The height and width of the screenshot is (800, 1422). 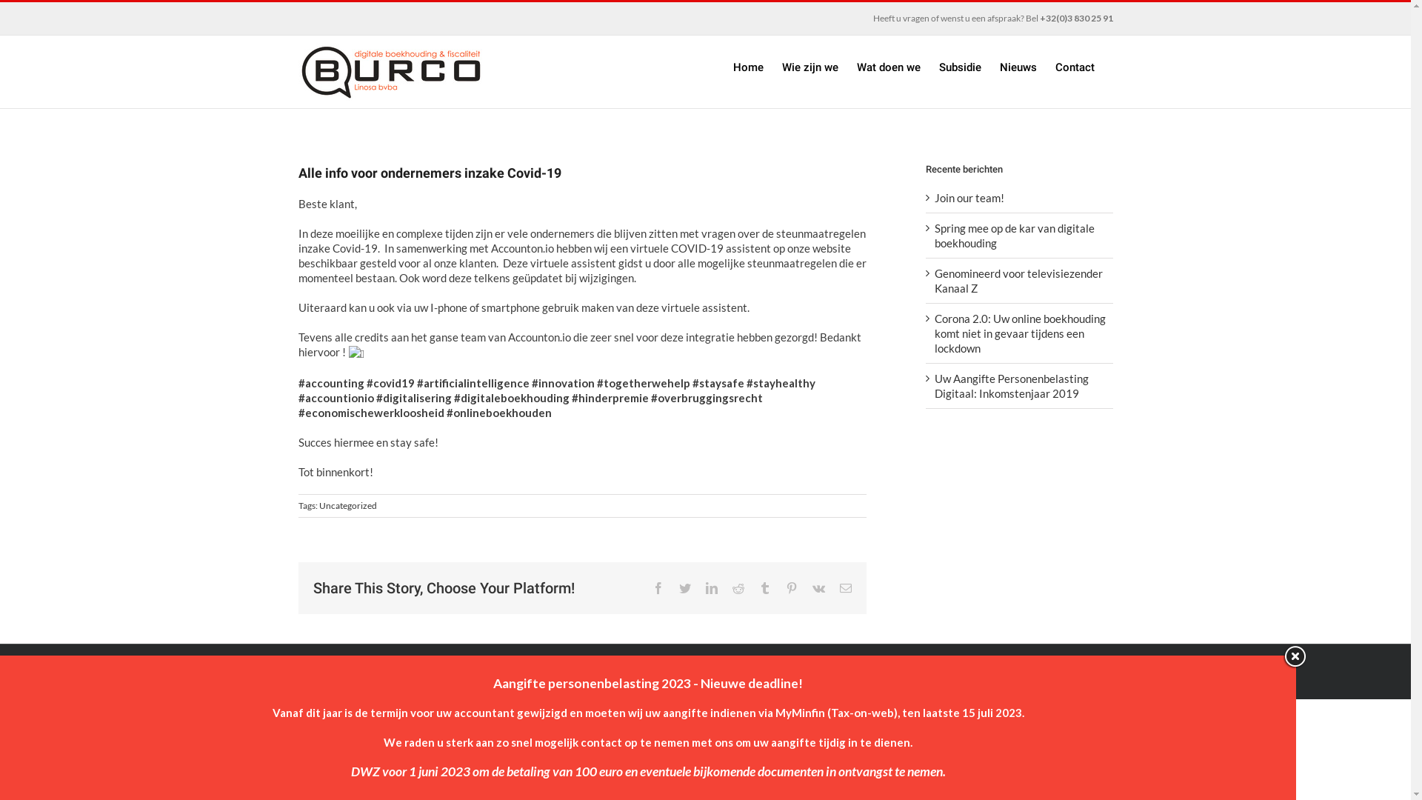 I want to click on Genomineerd voor televisiezender Kanaal Z, so click(x=1019, y=281).